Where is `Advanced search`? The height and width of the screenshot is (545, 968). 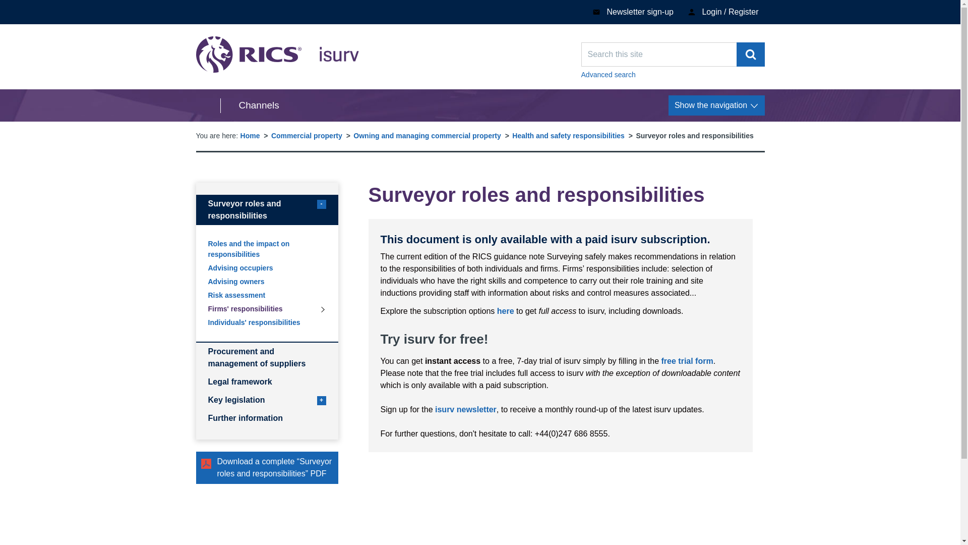
Advanced search is located at coordinates (266, 210).